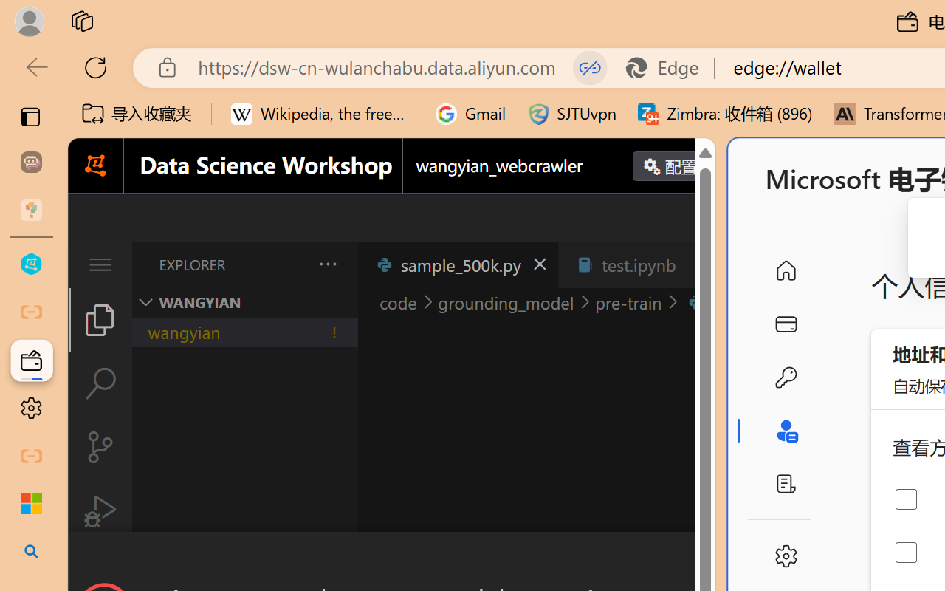  I want to click on Microsoft security help and learning, so click(31, 504).